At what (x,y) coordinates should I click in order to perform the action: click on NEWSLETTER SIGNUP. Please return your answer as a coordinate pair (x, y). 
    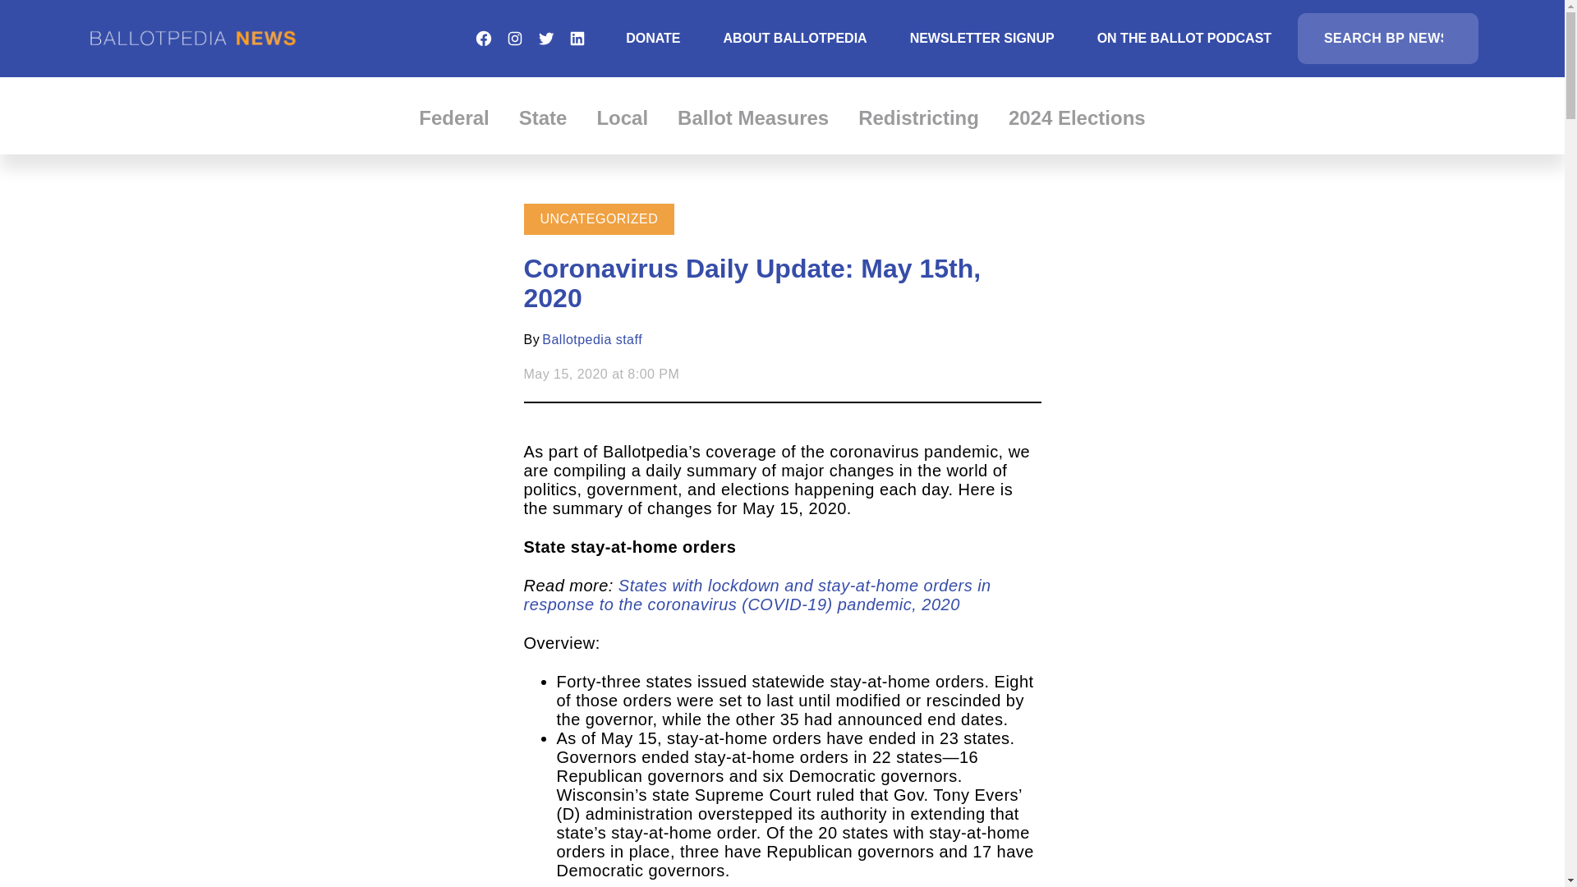
    Looking at the image, I should click on (982, 38).